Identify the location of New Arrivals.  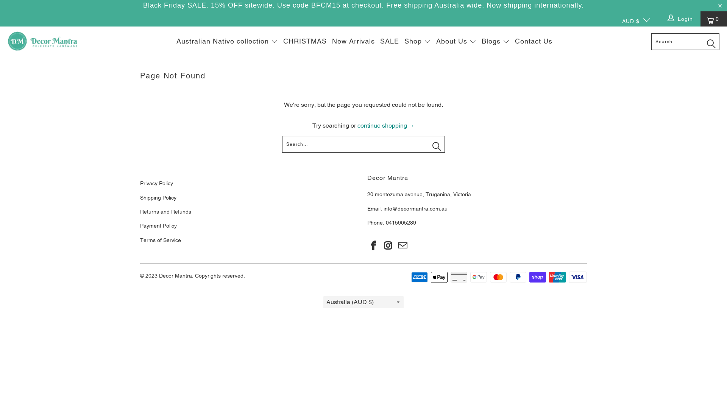
(354, 42).